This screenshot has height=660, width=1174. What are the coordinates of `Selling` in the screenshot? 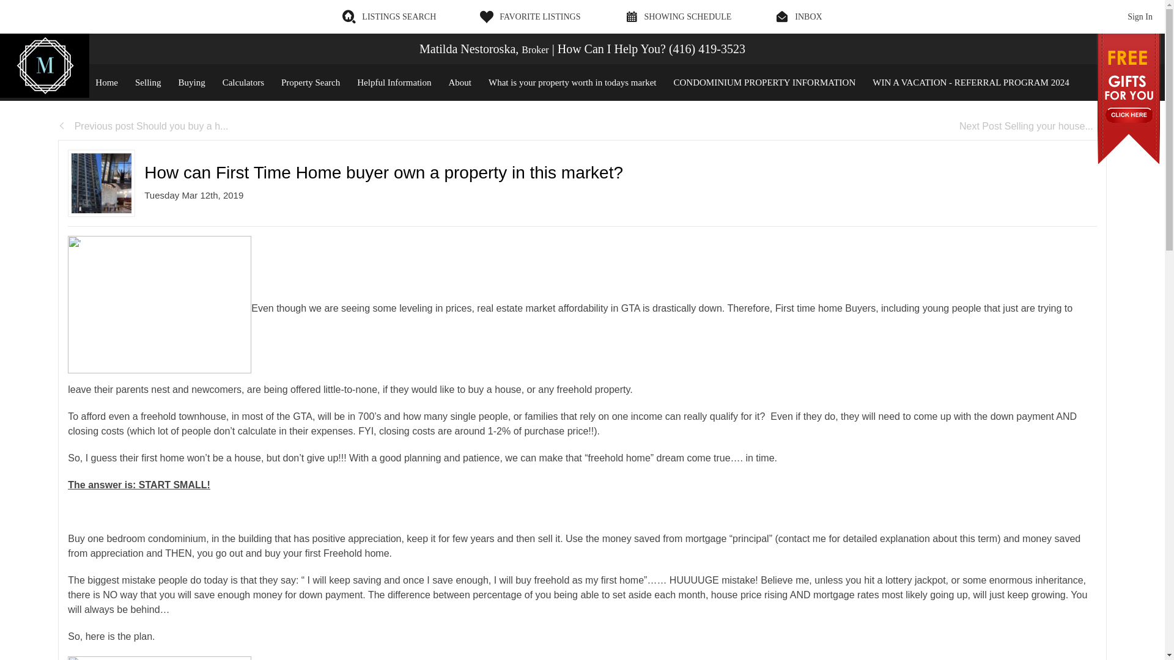 It's located at (148, 82).